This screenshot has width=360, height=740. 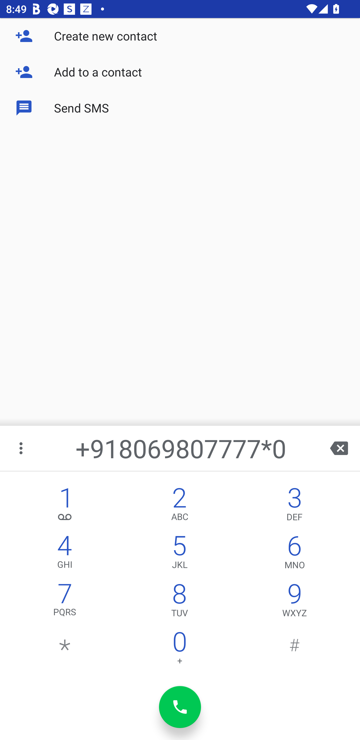 I want to click on *, so click(x=65, y=650).